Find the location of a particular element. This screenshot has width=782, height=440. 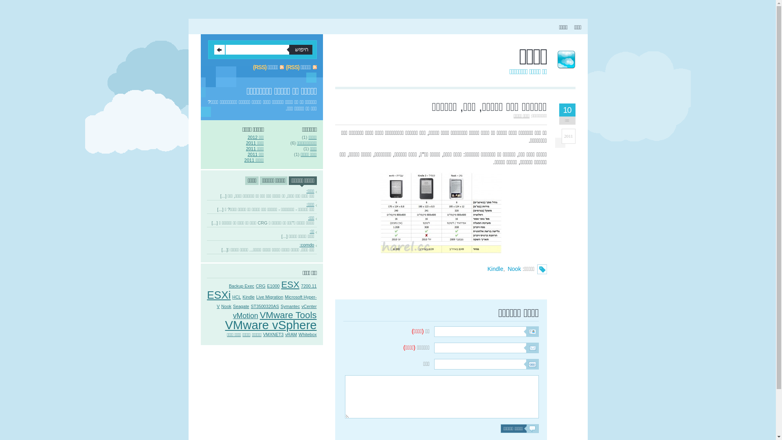

VMware Tools is located at coordinates (288, 315).